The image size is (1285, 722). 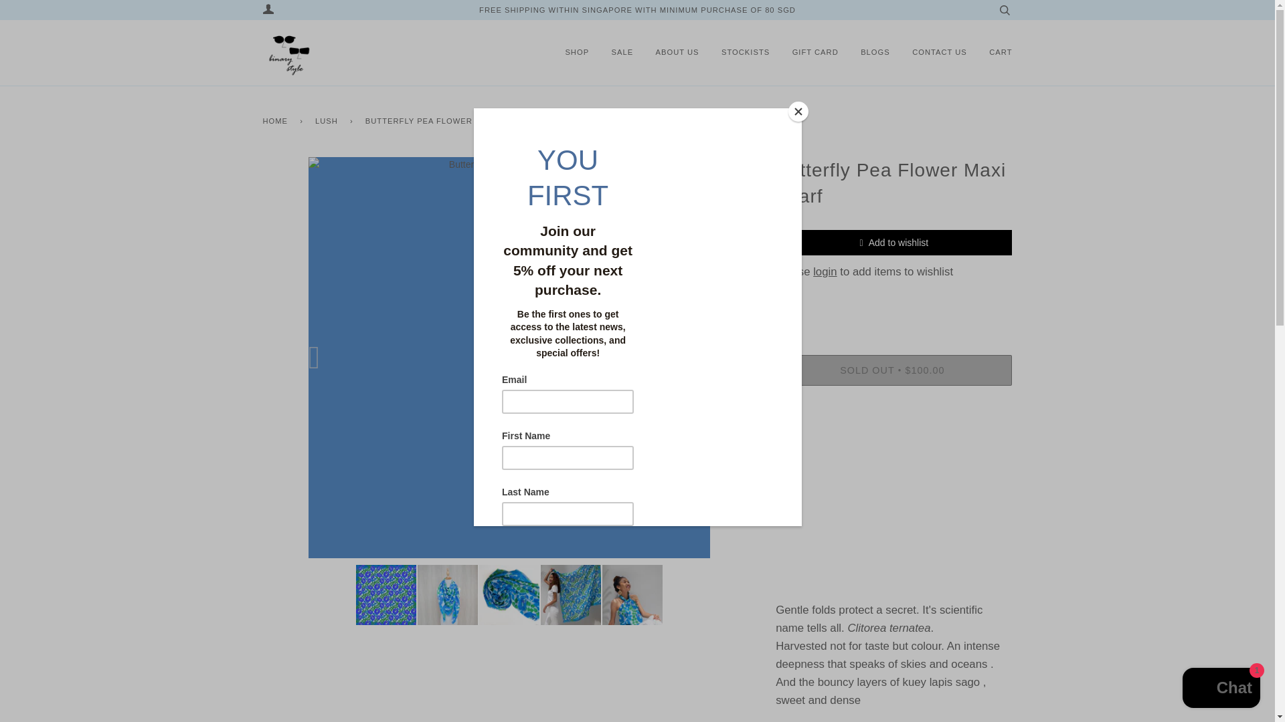 What do you see at coordinates (1221, 689) in the screenshot?
I see `Shopify online store chat` at bounding box center [1221, 689].